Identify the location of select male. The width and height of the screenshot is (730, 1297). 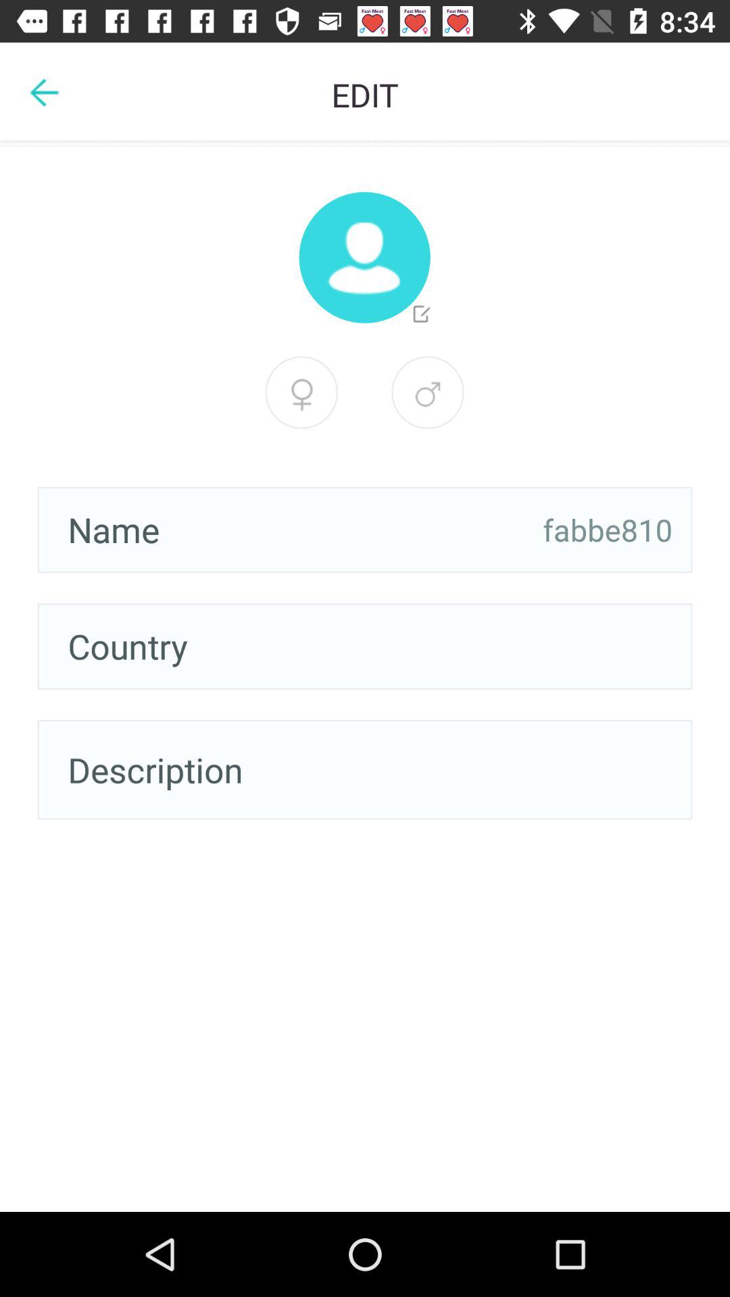
(428, 392).